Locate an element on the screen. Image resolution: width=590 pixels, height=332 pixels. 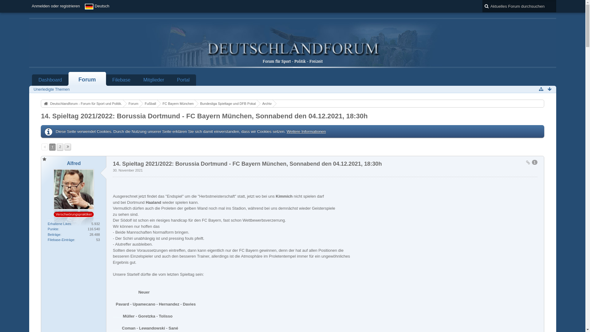
Forum is located at coordinates (87, 79).